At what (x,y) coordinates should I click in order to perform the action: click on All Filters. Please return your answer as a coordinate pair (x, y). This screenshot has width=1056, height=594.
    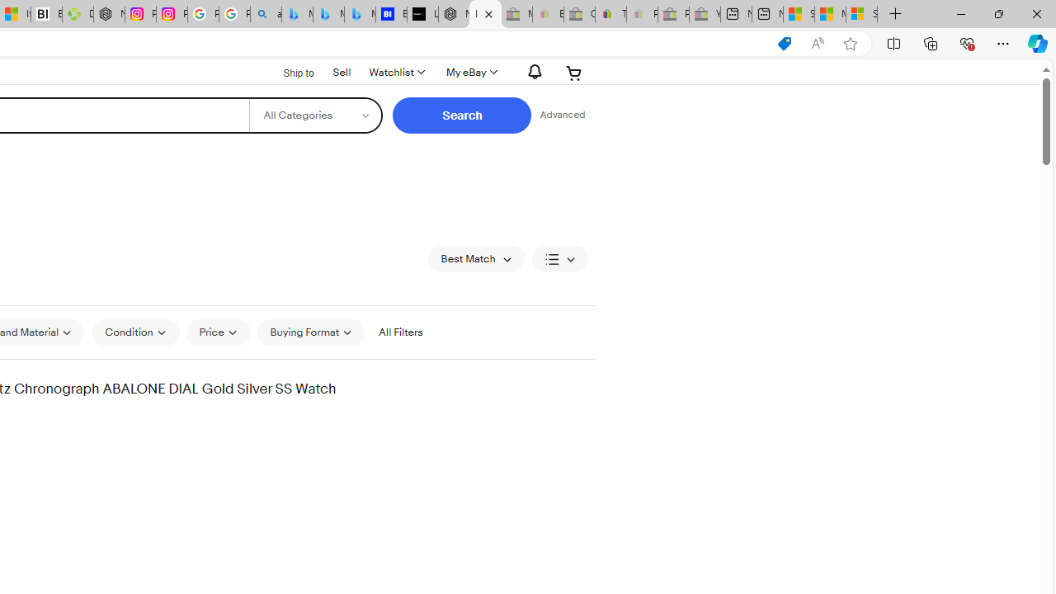
    Looking at the image, I should click on (400, 332).